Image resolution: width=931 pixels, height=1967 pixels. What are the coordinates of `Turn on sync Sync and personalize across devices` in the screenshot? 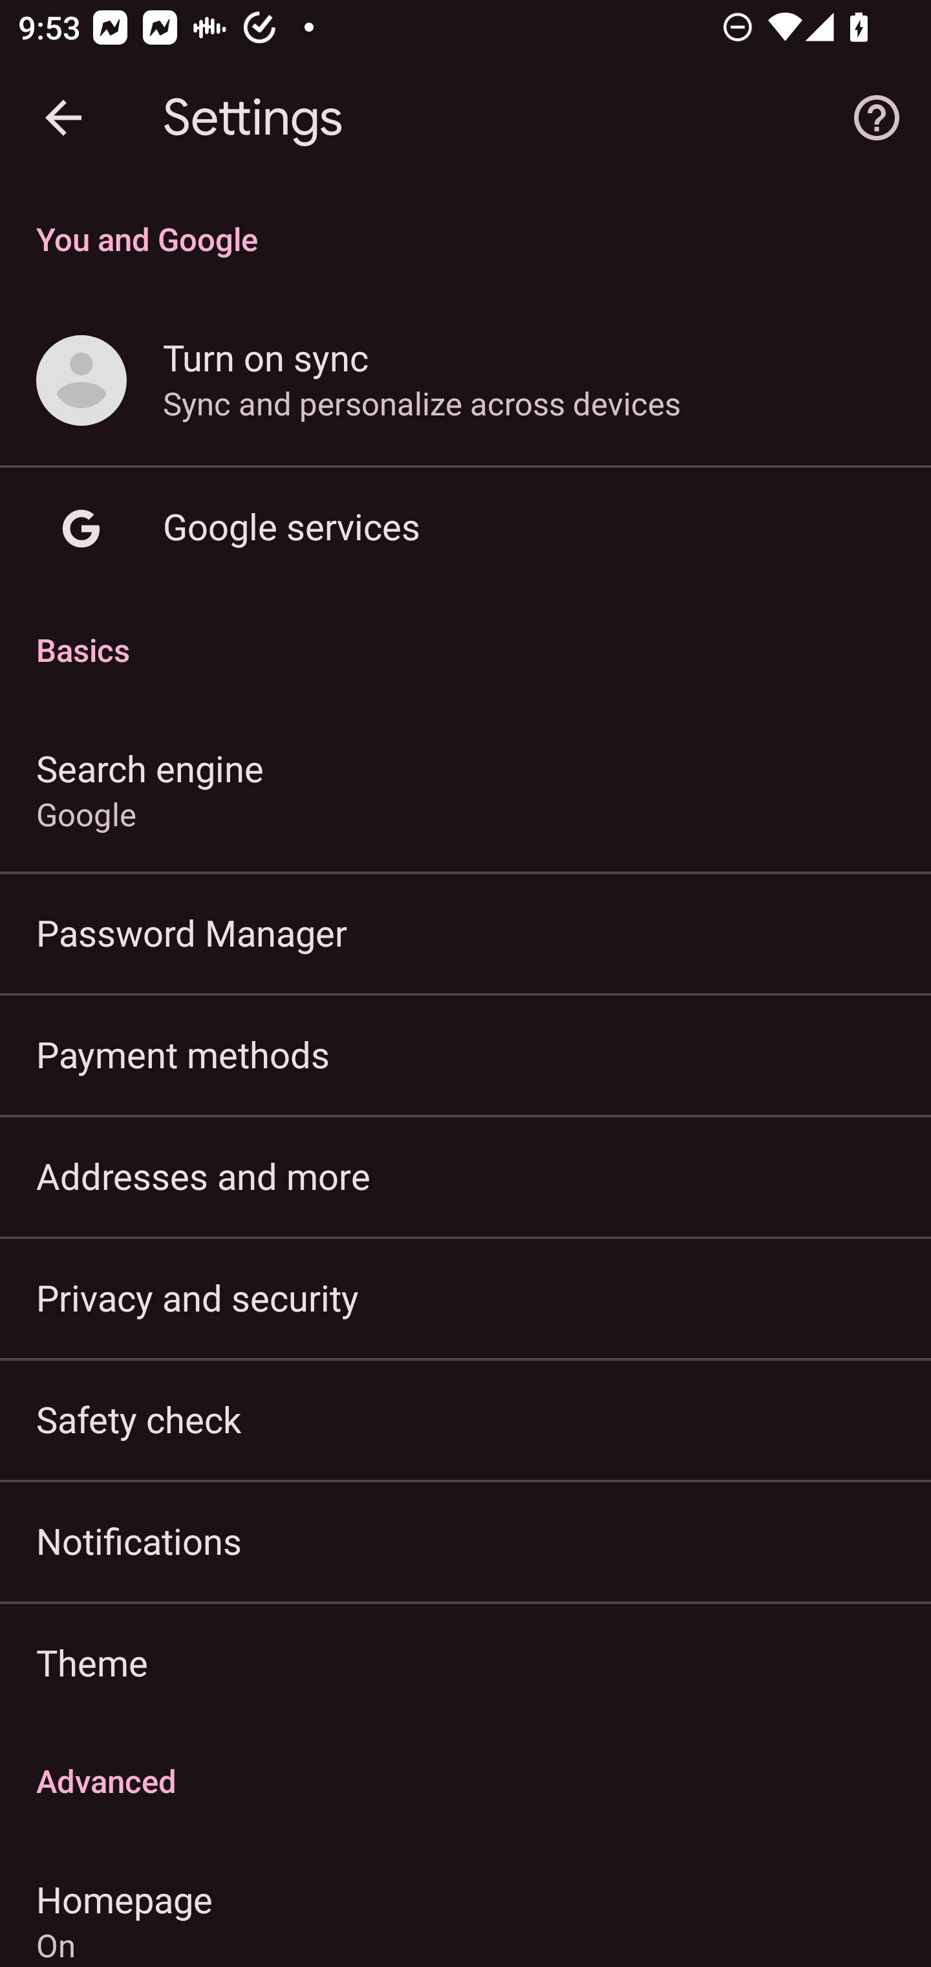 It's located at (465, 382).